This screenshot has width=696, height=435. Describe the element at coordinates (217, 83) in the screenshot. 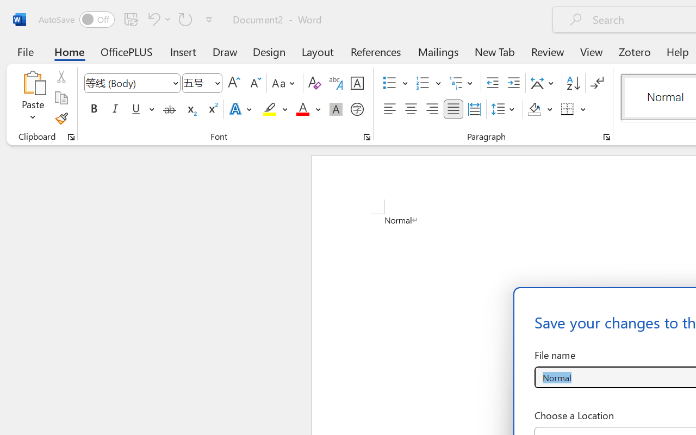

I see `Open` at that location.